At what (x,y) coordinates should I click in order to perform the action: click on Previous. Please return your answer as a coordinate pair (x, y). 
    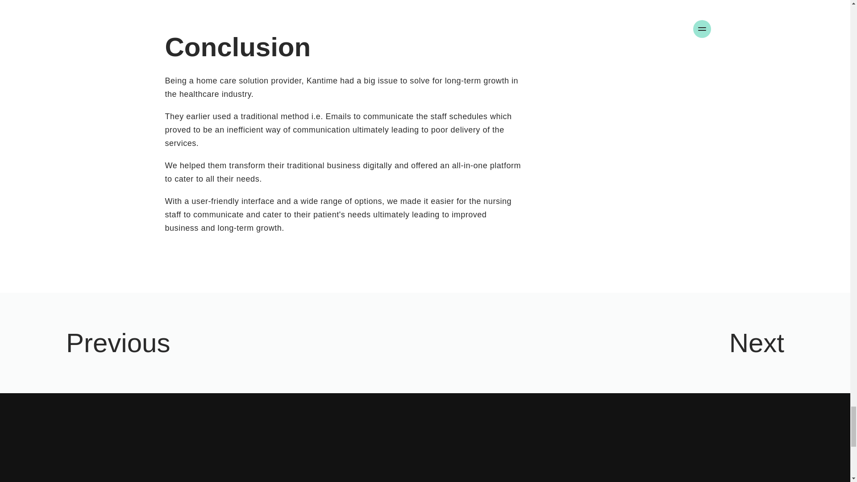
    Looking at the image, I should click on (212, 343).